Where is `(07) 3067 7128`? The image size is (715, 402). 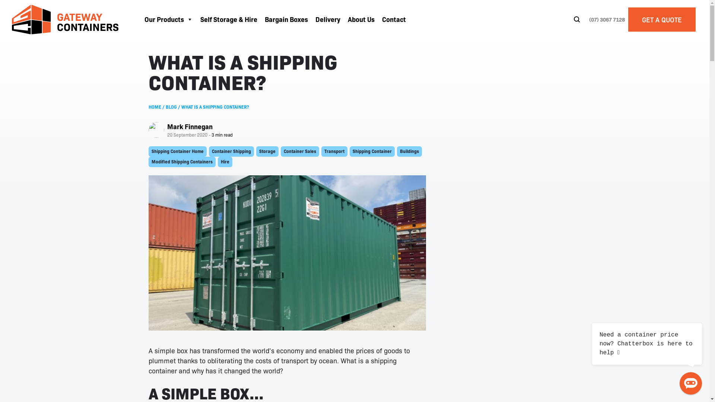
(07) 3067 7128 is located at coordinates (607, 19).